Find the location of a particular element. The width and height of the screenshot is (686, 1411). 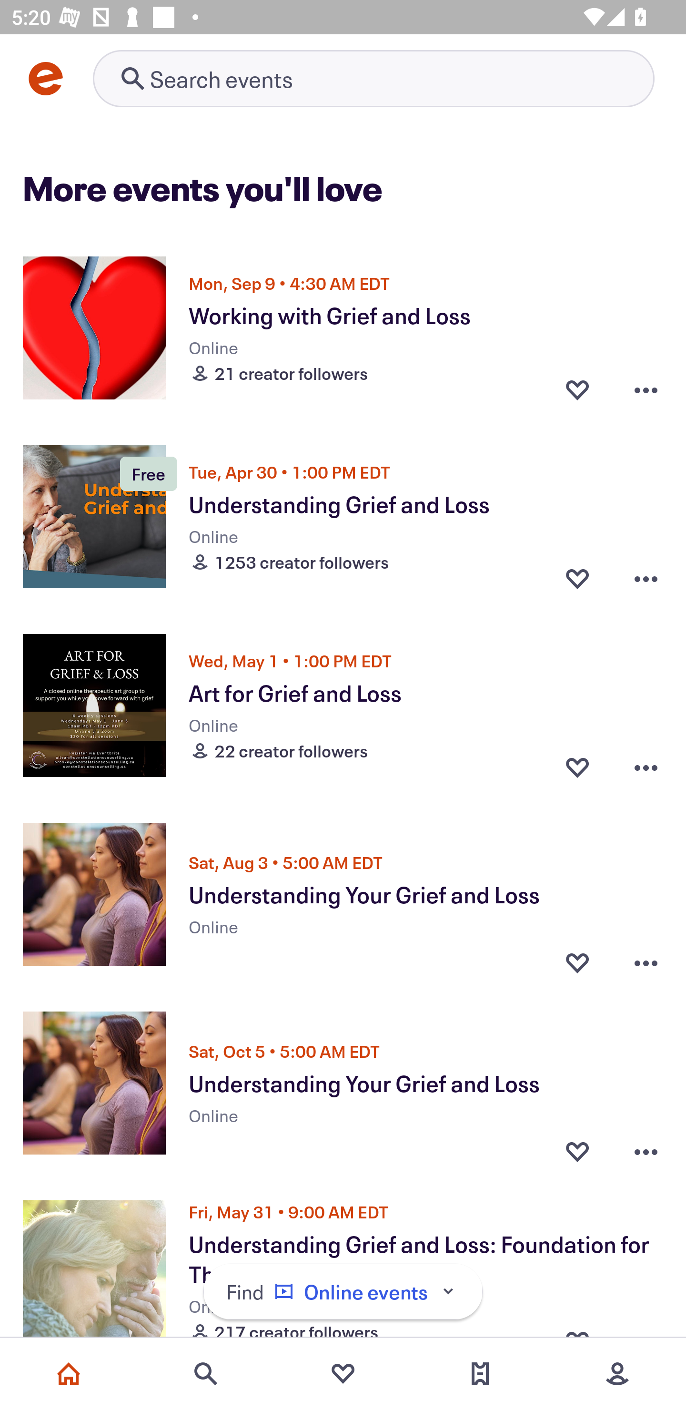

Overflow menu button is located at coordinates (646, 389).